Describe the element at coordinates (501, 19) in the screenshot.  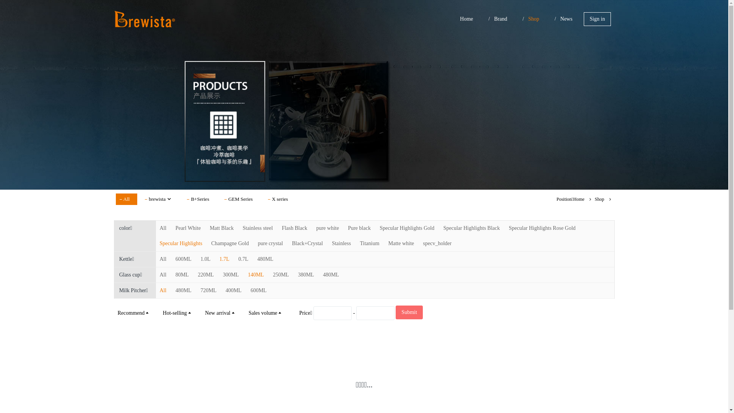
I see `Brand` at that location.